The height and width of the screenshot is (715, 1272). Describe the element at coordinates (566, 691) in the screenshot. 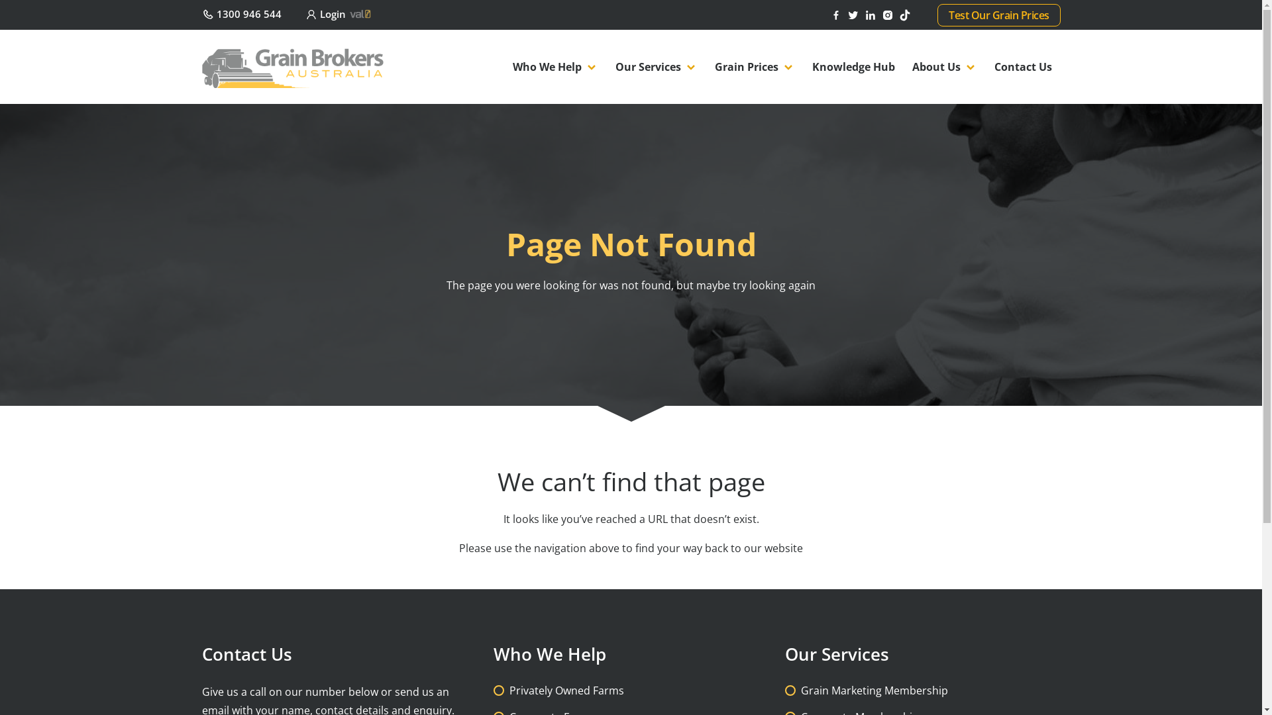

I see `Privately Owned Farms` at that location.